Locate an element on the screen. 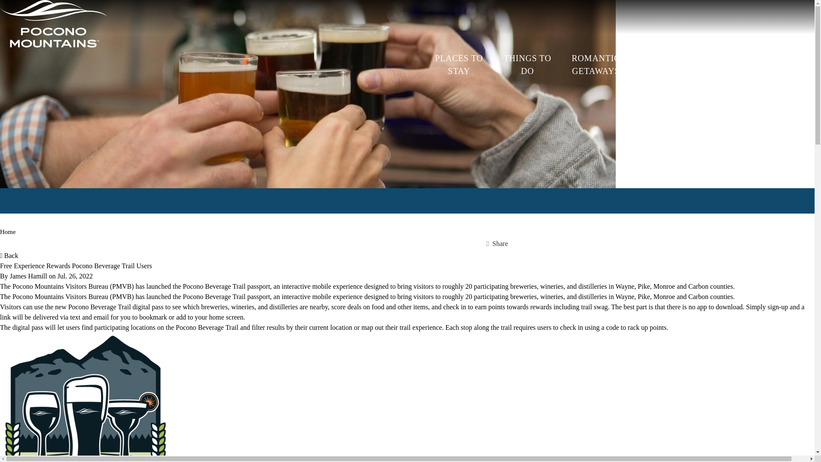 The height and width of the screenshot is (462, 821). ROMANTIC GETAWAYS is located at coordinates (596, 65).